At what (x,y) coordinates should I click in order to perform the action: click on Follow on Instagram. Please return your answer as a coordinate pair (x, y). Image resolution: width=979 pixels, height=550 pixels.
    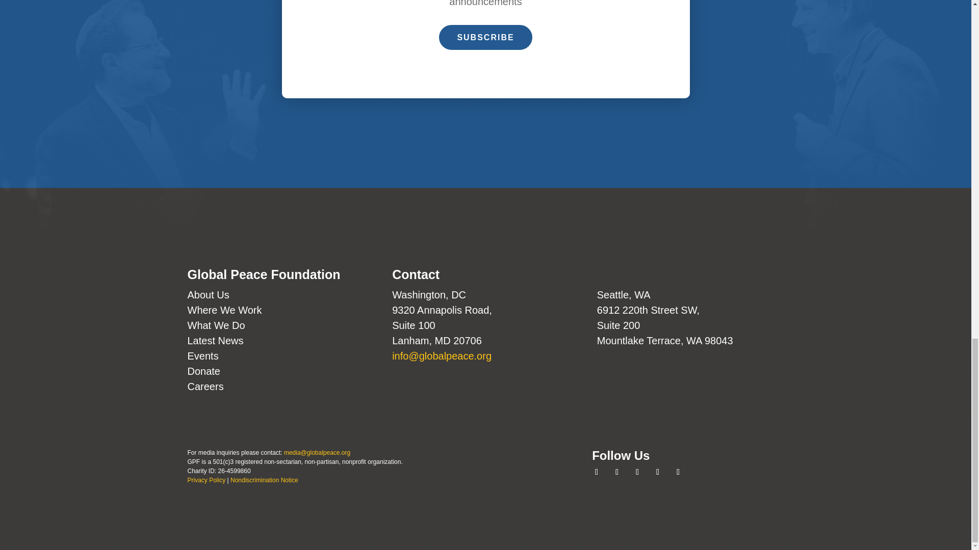
    Looking at the image, I should click on (637, 472).